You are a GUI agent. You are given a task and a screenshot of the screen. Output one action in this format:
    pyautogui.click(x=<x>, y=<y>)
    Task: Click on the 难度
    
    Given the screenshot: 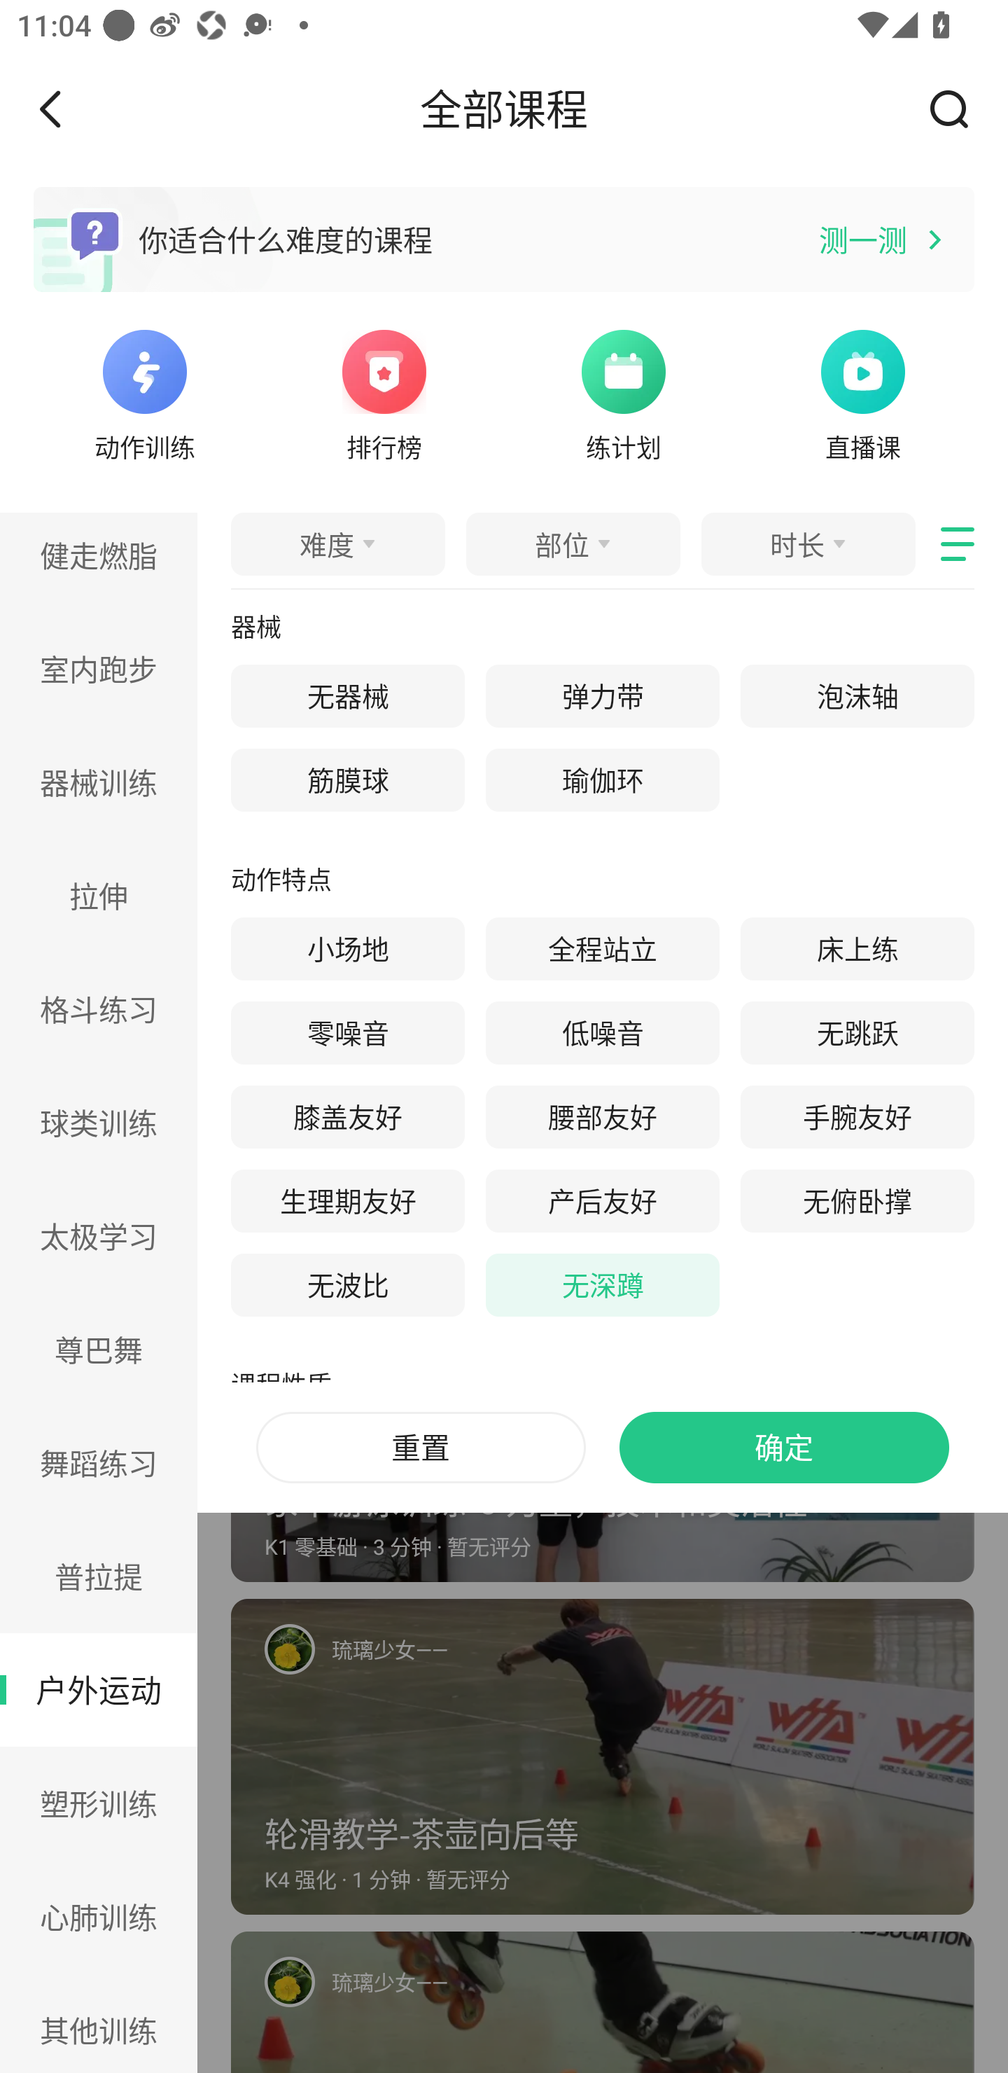 What is the action you would take?
    pyautogui.click(x=337, y=543)
    